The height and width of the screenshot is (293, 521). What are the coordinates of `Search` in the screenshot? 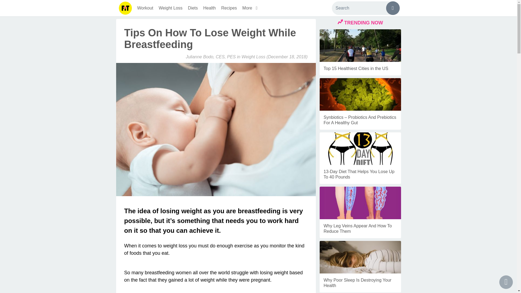 It's located at (365, 8).